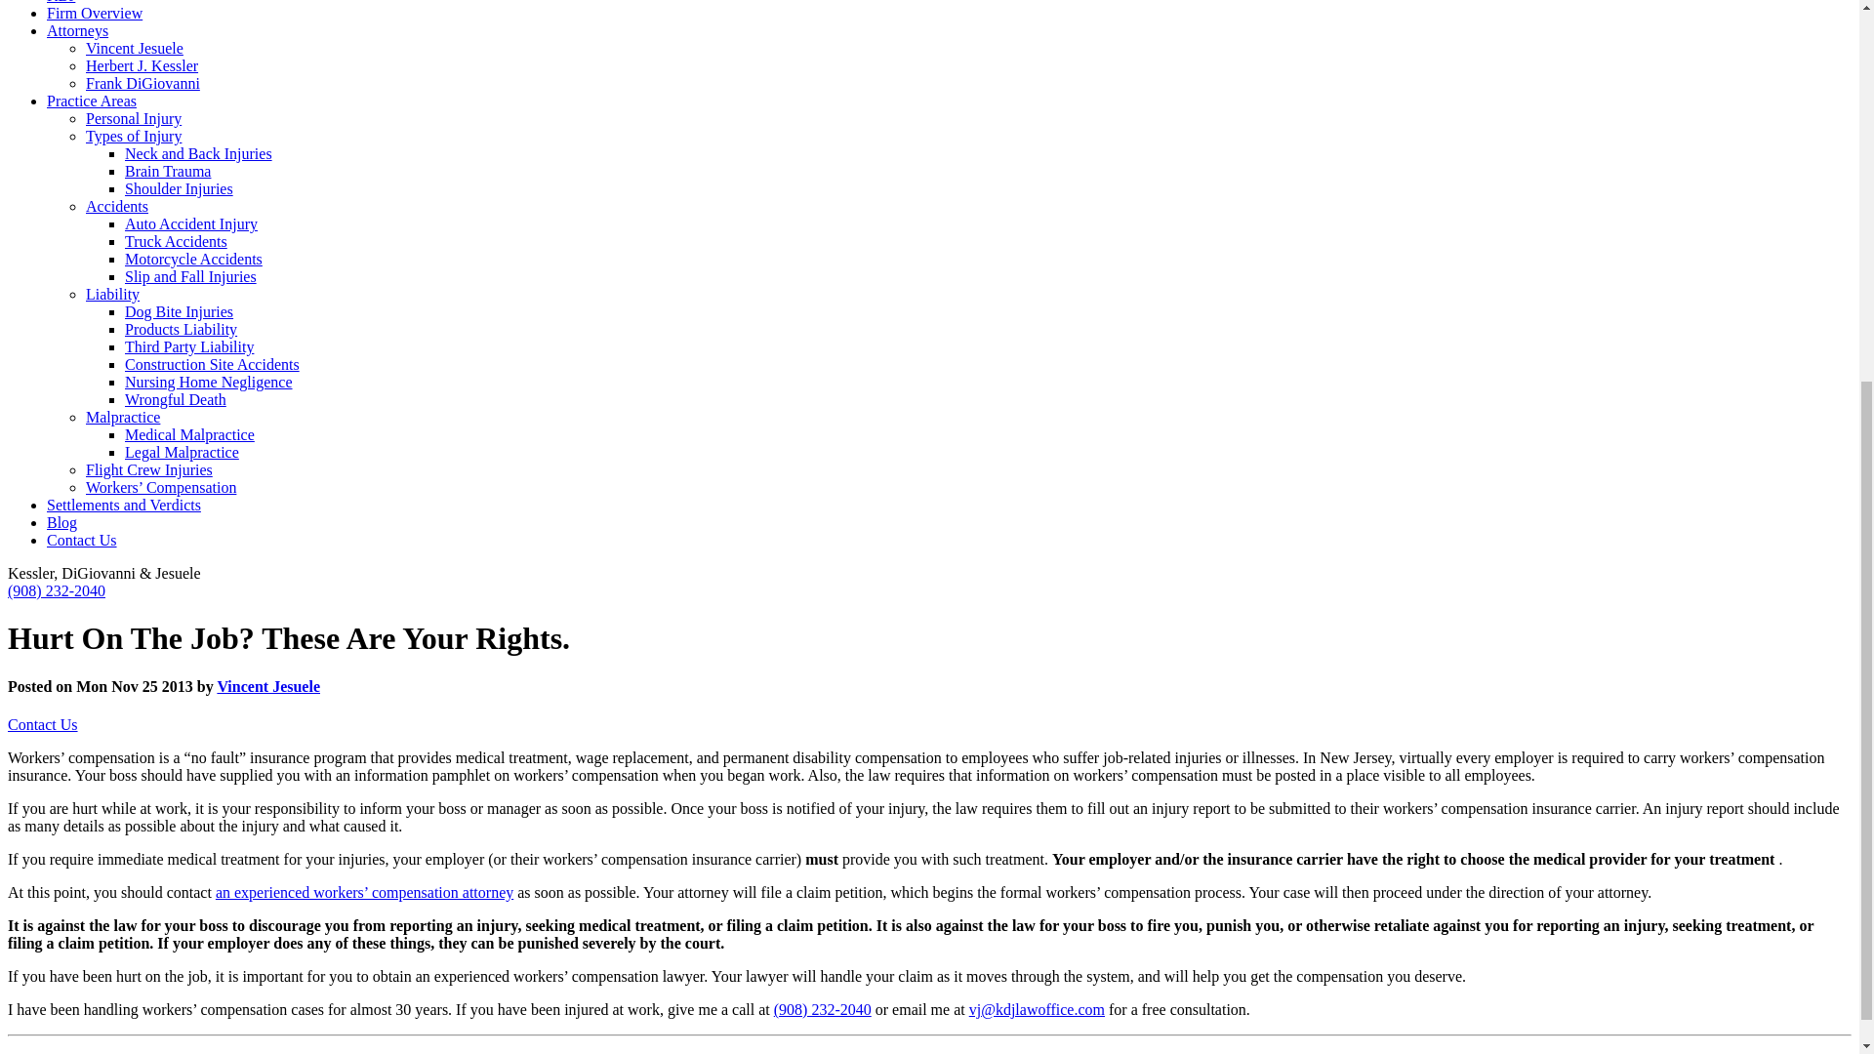  Describe the element at coordinates (78, 29) in the screenshot. I see `Attorneys` at that location.